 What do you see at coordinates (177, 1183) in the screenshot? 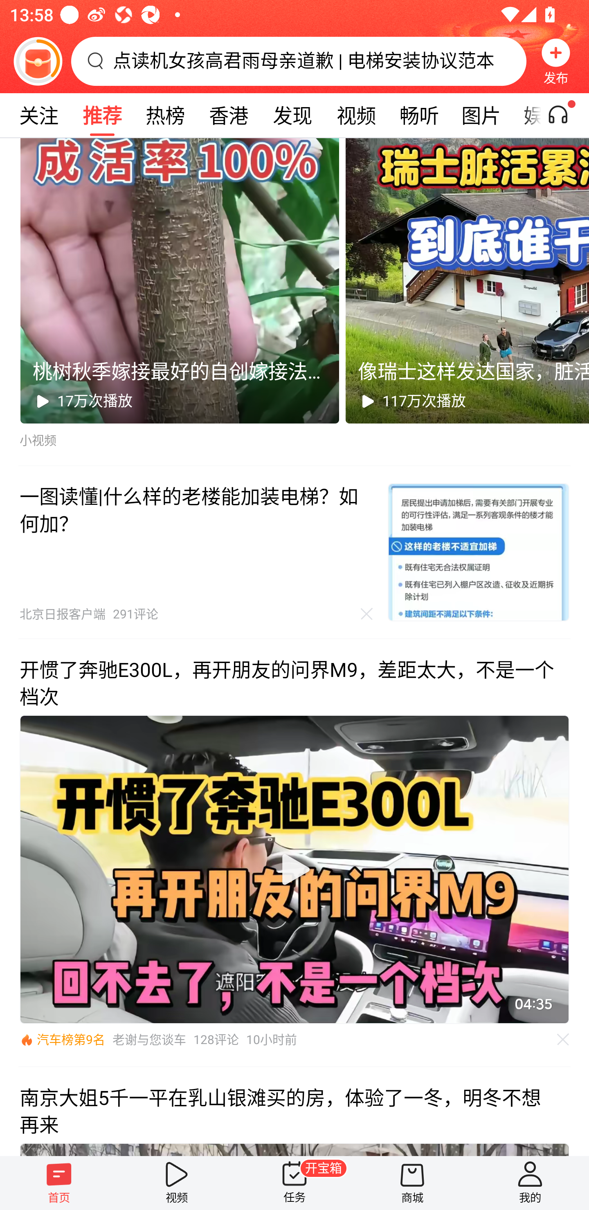
I see `视频` at bounding box center [177, 1183].